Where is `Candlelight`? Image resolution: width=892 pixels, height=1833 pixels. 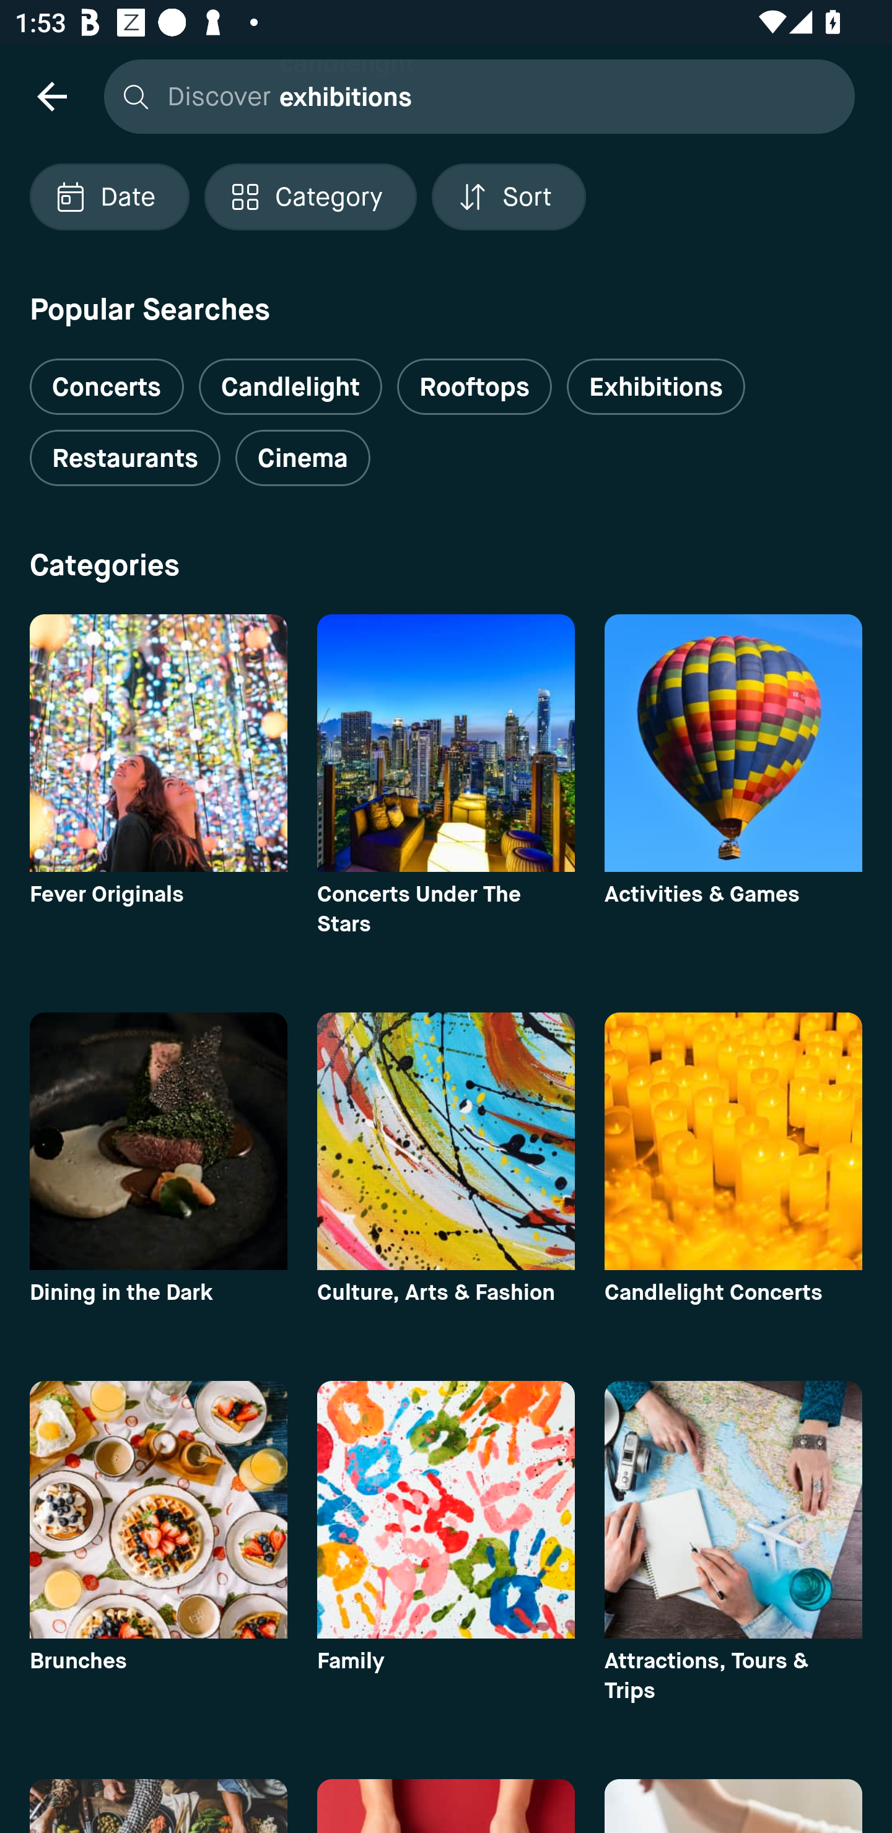 Candlelight is located at coordinates (290, 386).